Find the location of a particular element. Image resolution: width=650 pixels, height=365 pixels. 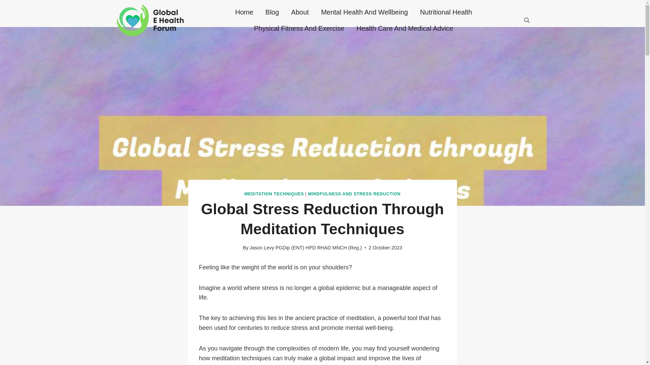

Health Care And Medical Advice is located at coordinates (405, 28).